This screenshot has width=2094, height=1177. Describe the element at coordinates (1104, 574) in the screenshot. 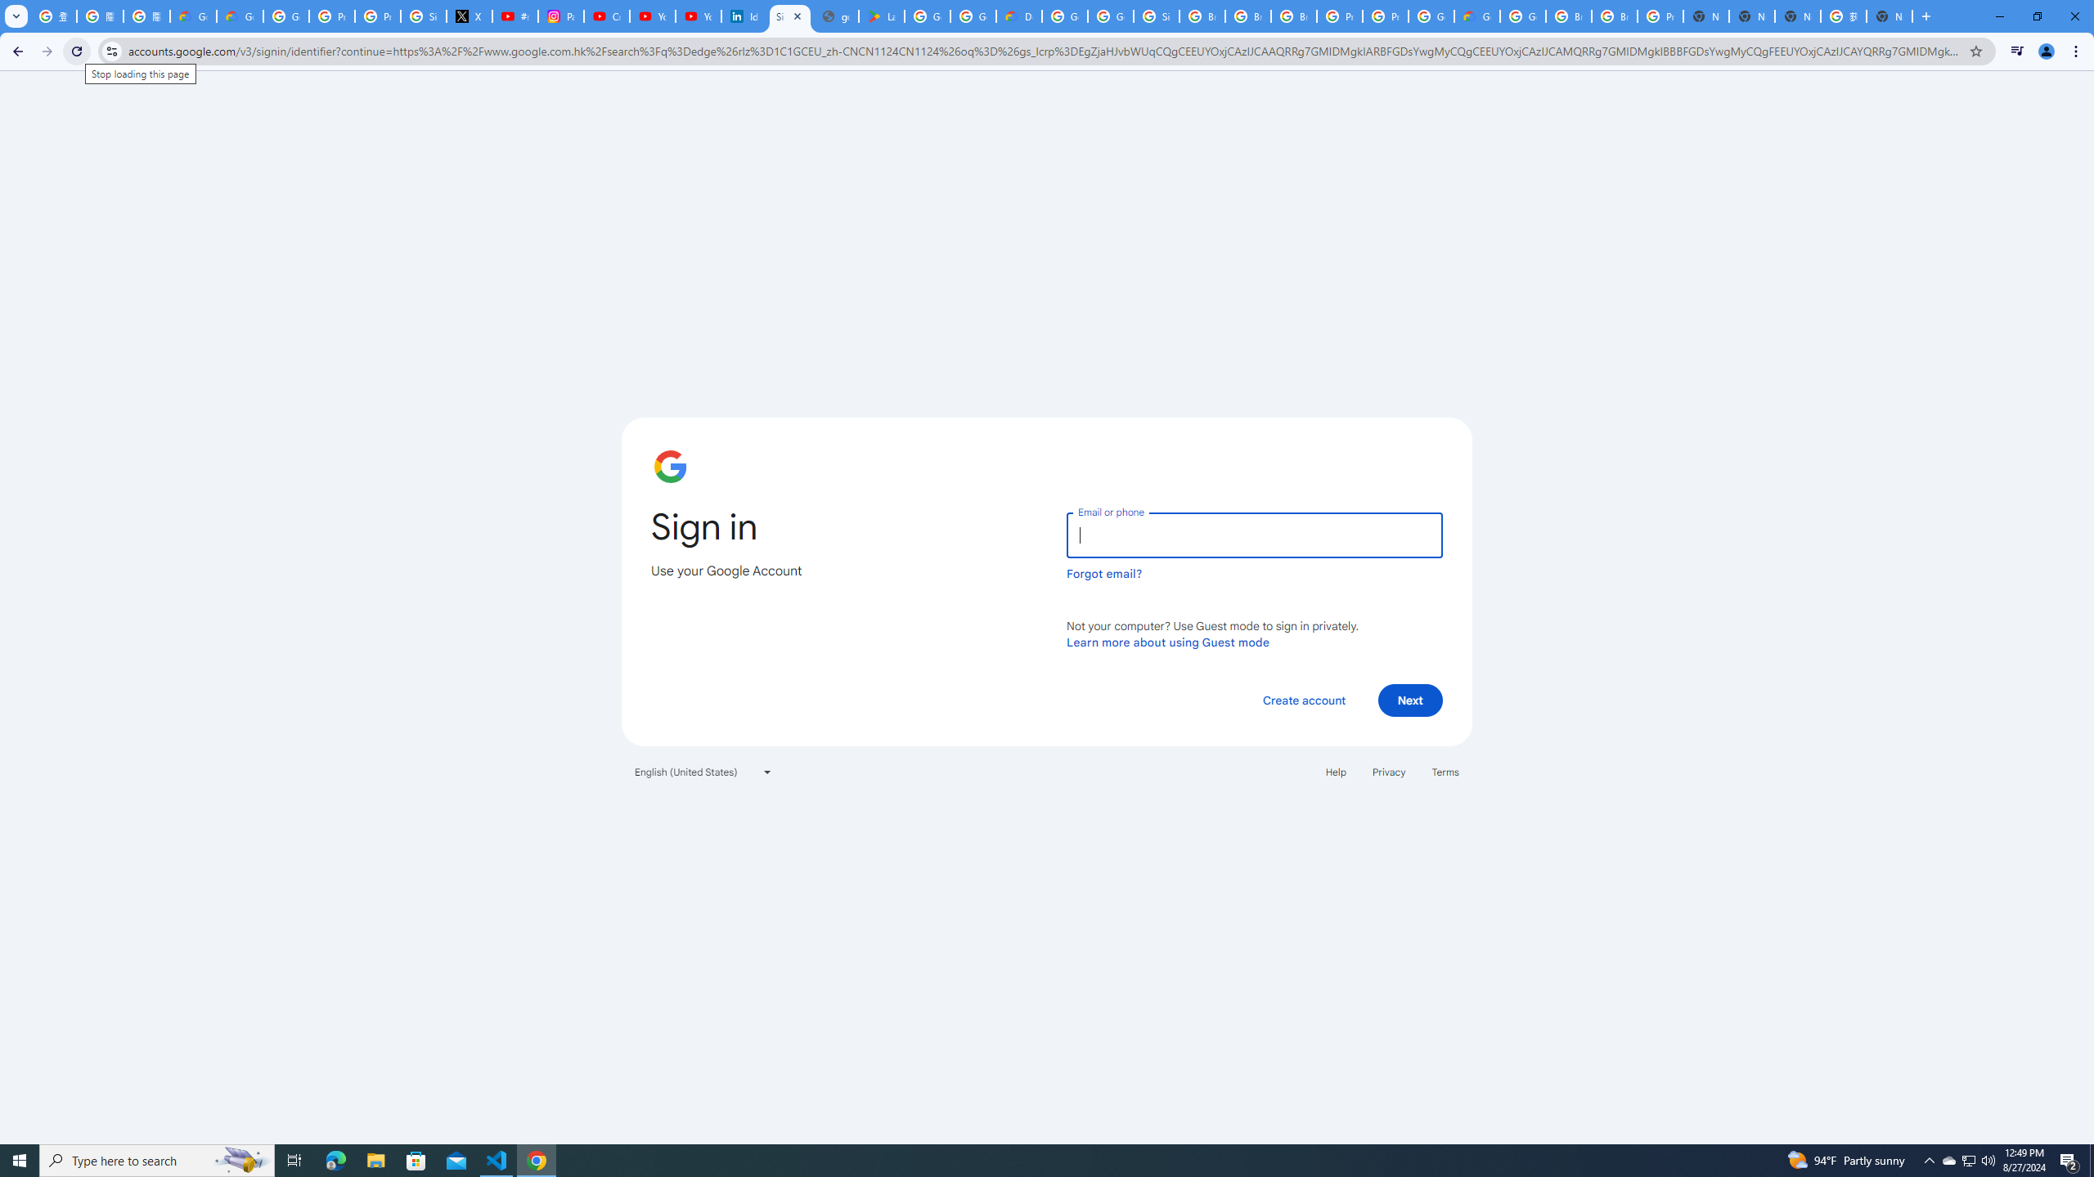

I see `Forgot email?` at that location.